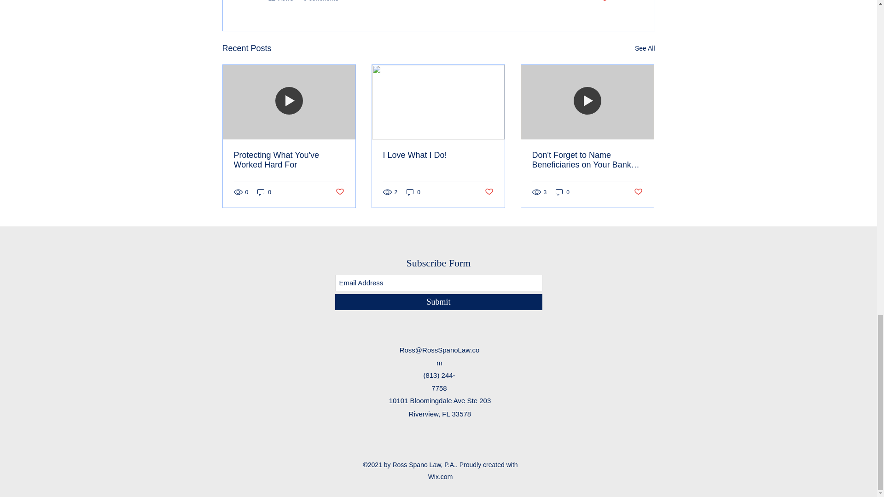 Image resolution: width=884 pixels, height=497 pixels. Describe the element at coordinates (587, 160) in the screenshot. I see `Don't Forget to Name Beneficiaries on Your Bank Accounts` at that location.